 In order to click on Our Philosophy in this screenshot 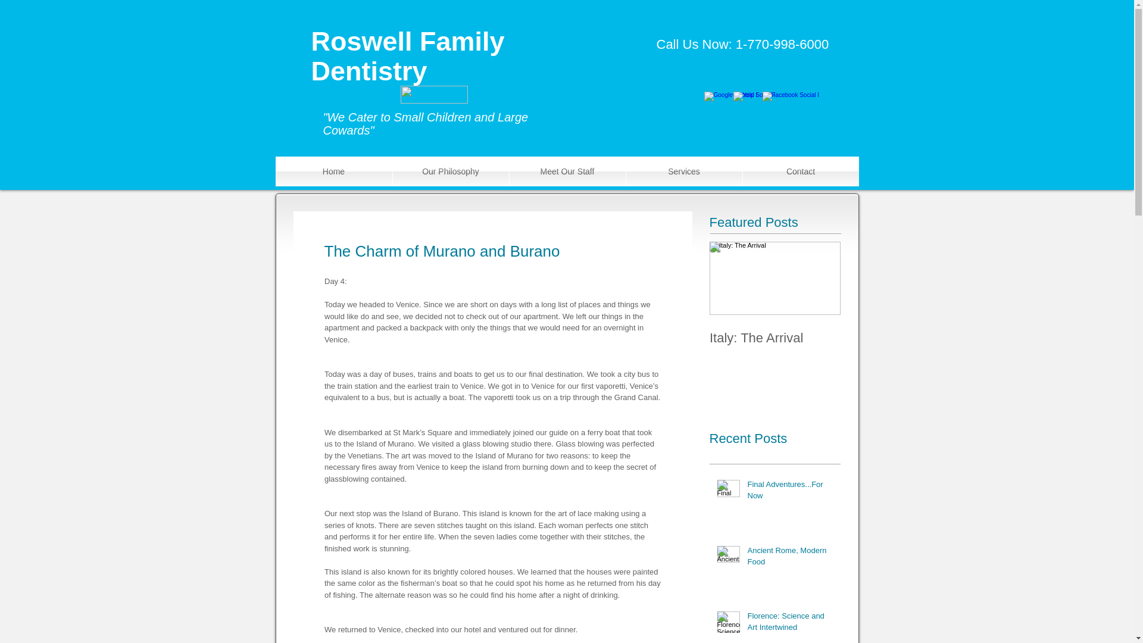, I will do `click(451, 171)`.